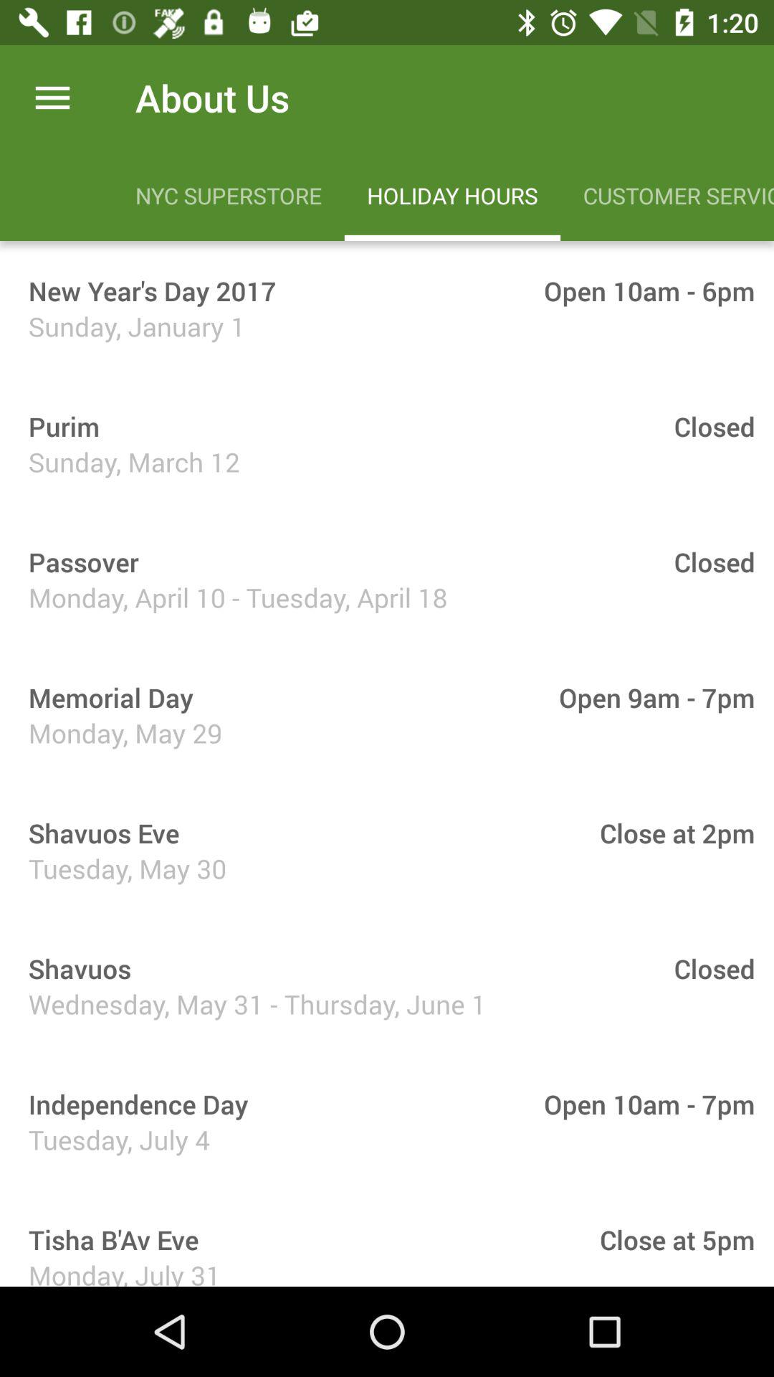 This screenshot has width=774, height=1377. I want to click on choose the icon below the monday april 10 icon, so click(106, 697).